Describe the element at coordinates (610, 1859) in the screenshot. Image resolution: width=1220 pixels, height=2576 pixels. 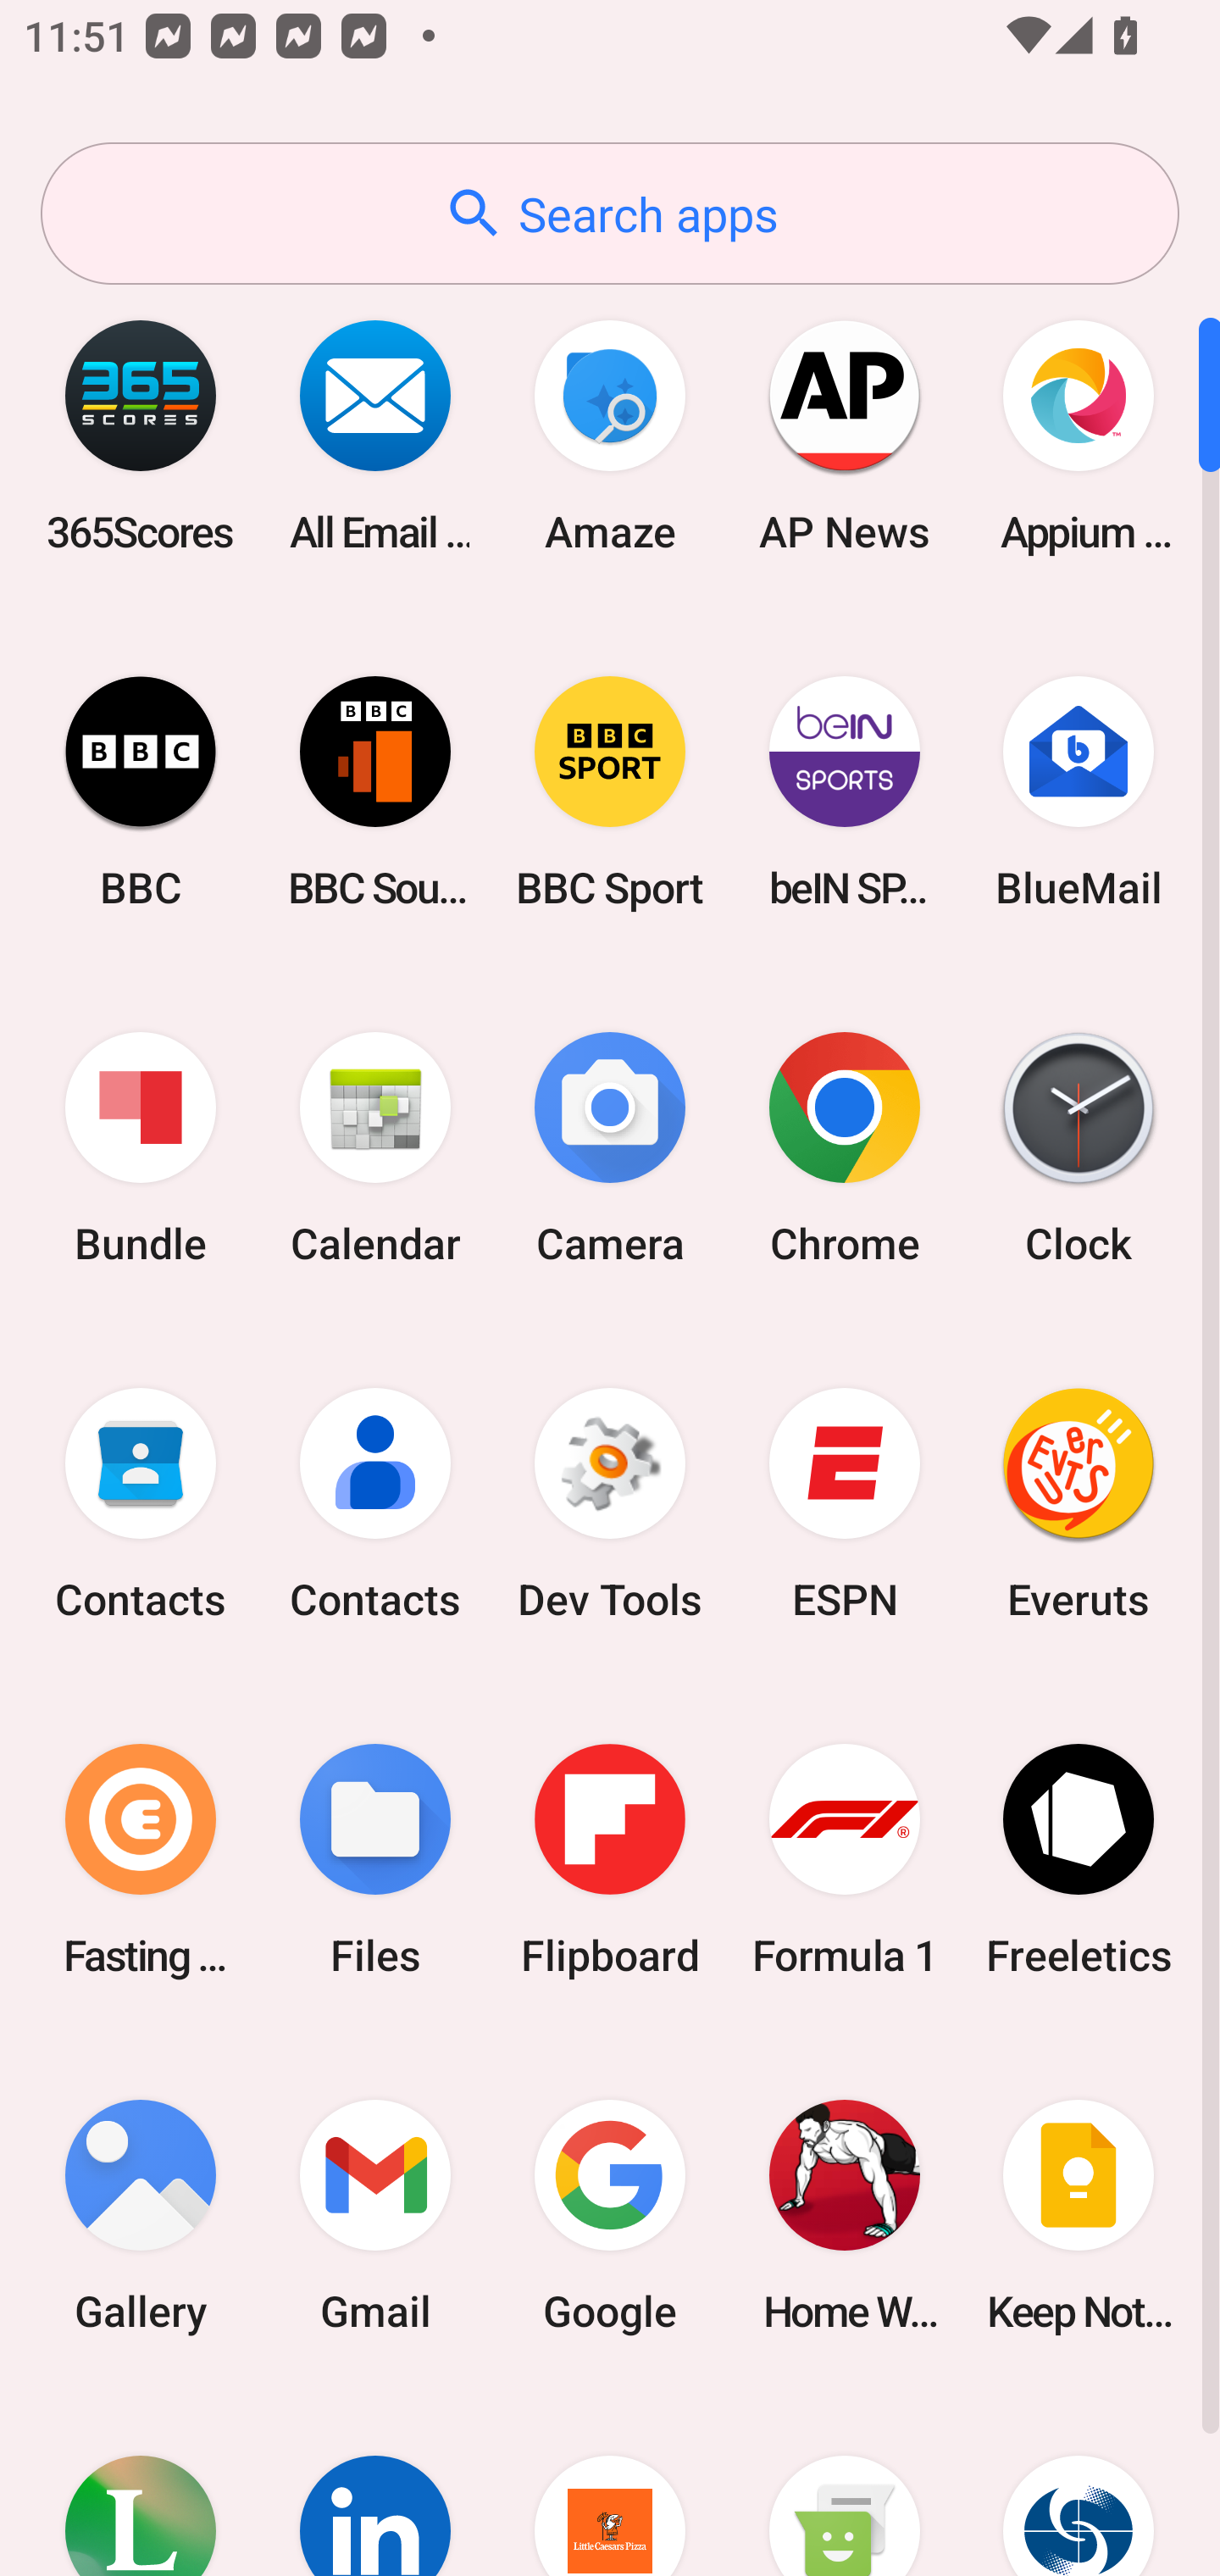
I see `Flipboard` at that location.